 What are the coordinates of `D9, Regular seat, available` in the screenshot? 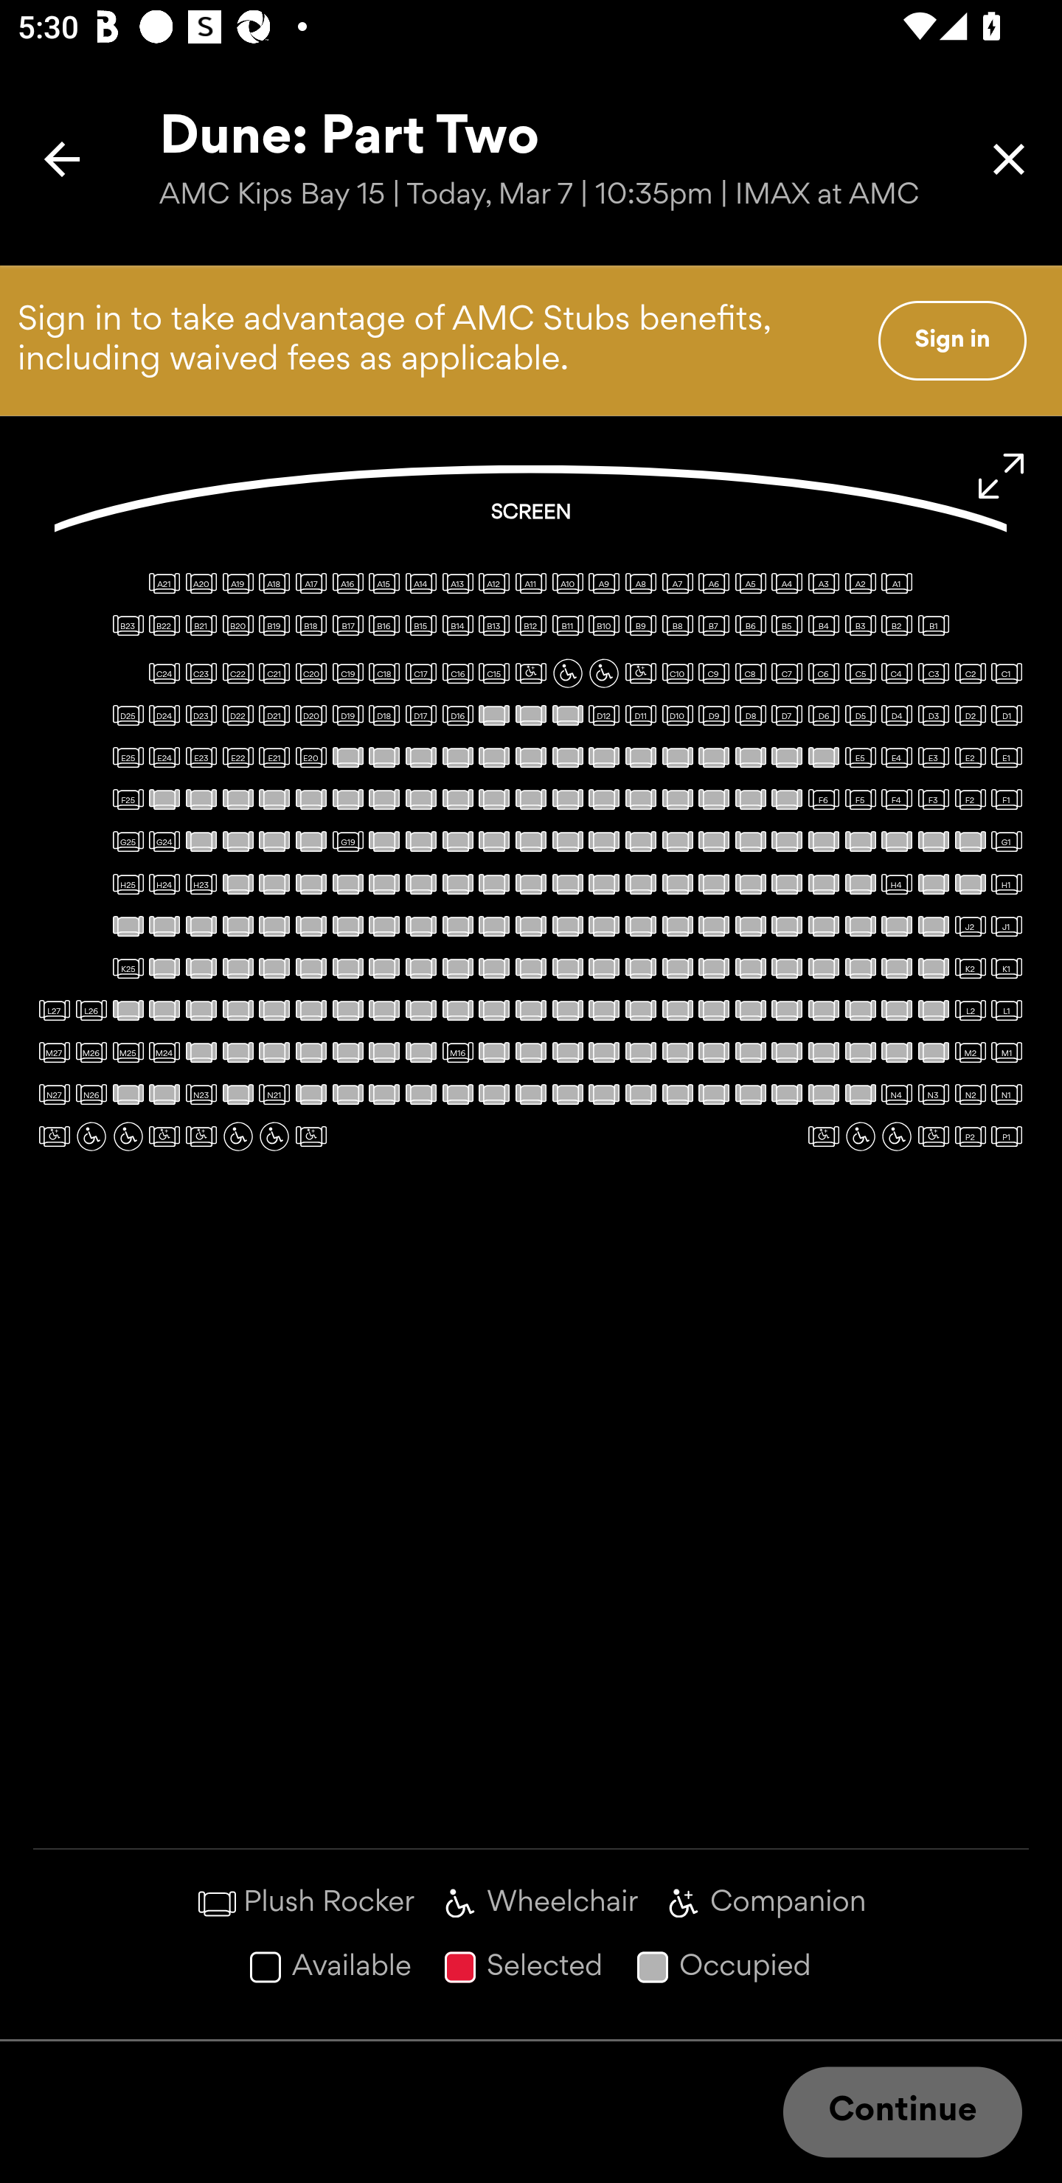 It's located at (714, 715).